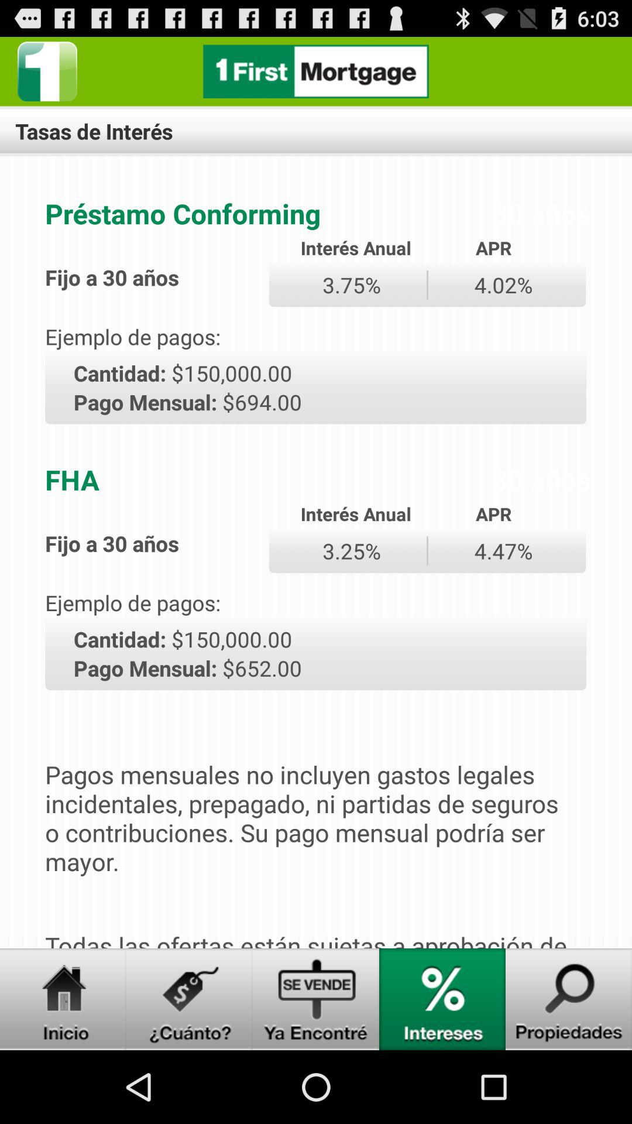 The image size is (632, 1124). I want to click on calculate interest, so click(442, 999).